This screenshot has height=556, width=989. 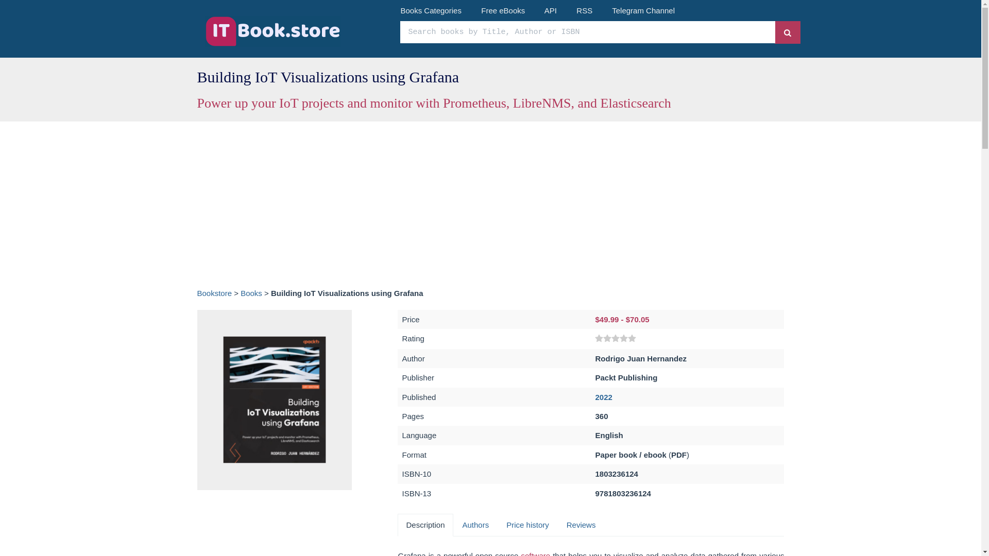 What do you see at coordinates (535, 554) in the screenshot?
I see `software` at bounding box center [535, 554].